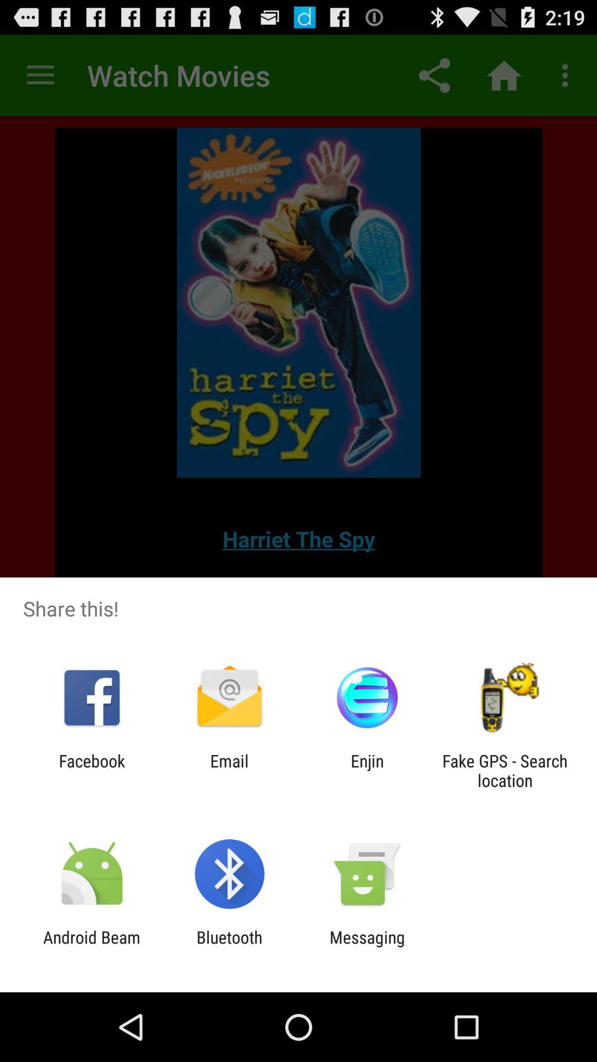 The image size is (597, 1062). I want to click on launch item at the bottom right corner, so click(505, 771).